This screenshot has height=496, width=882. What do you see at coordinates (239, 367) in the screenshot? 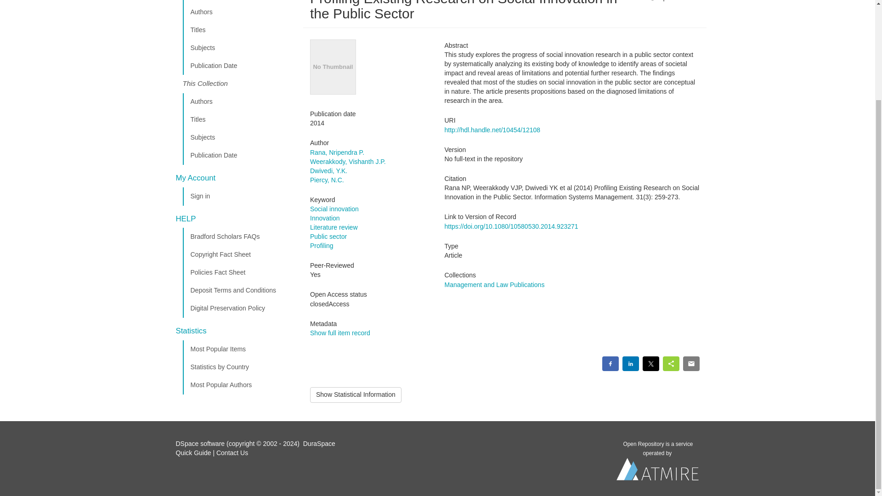
I see `Statistics by Country` at bounding box center [239, 367].